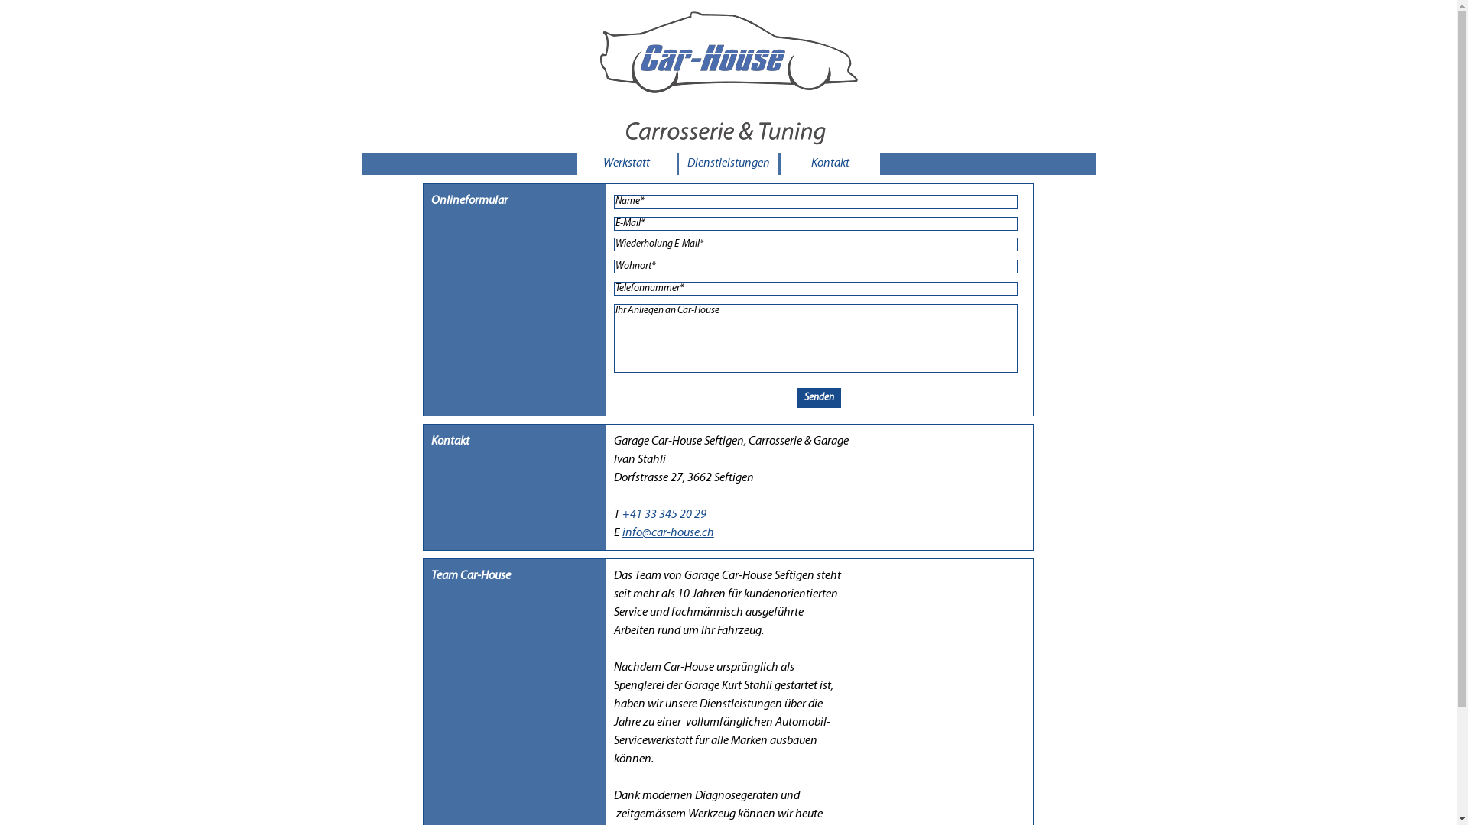 The height and width of the screenshot is (825, 1468). Describe the element at coordinates (820, 398) in the screenshot. I see `Senden` at that location.